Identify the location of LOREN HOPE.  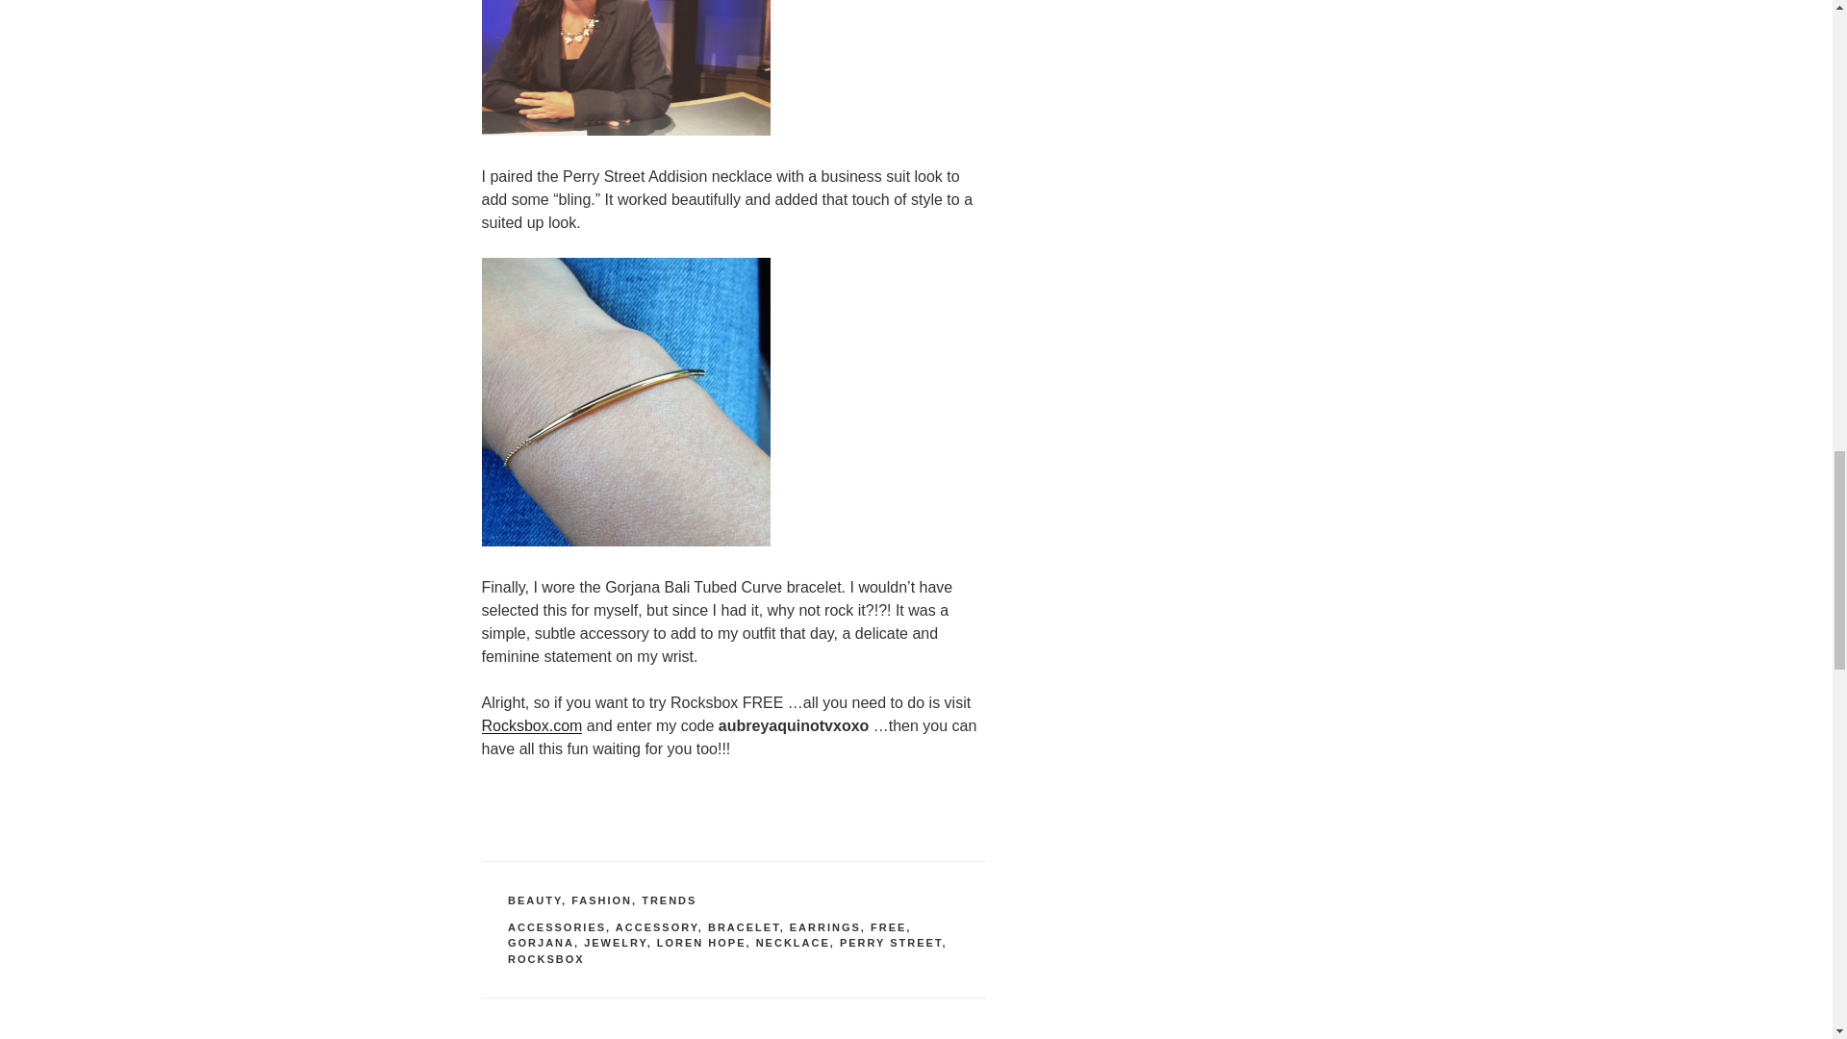
(701, 943).